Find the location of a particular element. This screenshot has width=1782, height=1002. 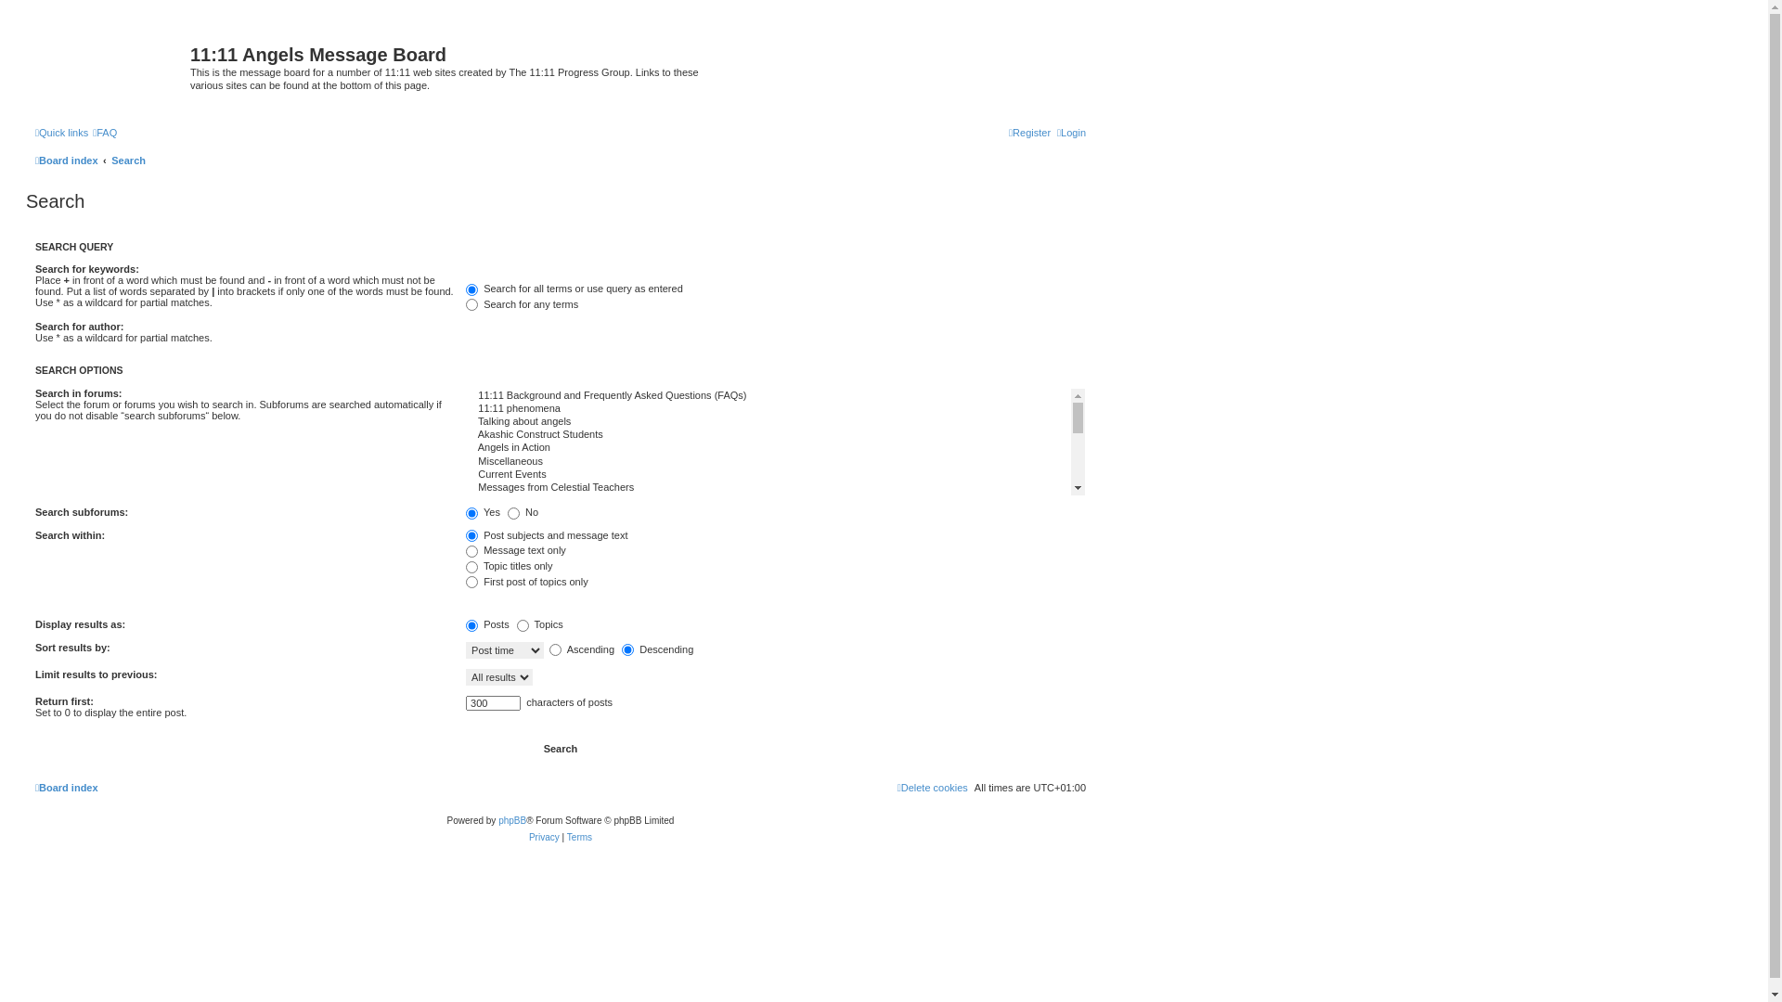

Delete cookies is located at coordinates (933, 788).